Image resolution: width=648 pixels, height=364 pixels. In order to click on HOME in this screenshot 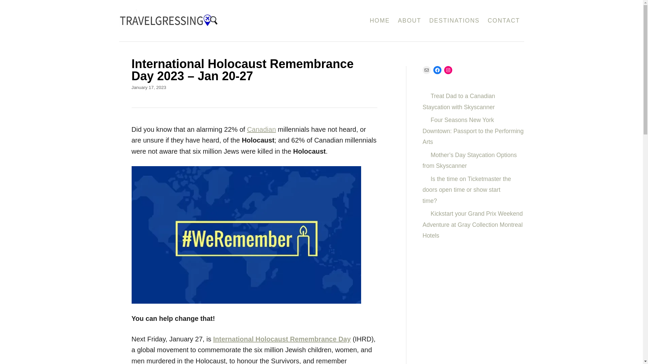, I will do `click(379, 21)`.